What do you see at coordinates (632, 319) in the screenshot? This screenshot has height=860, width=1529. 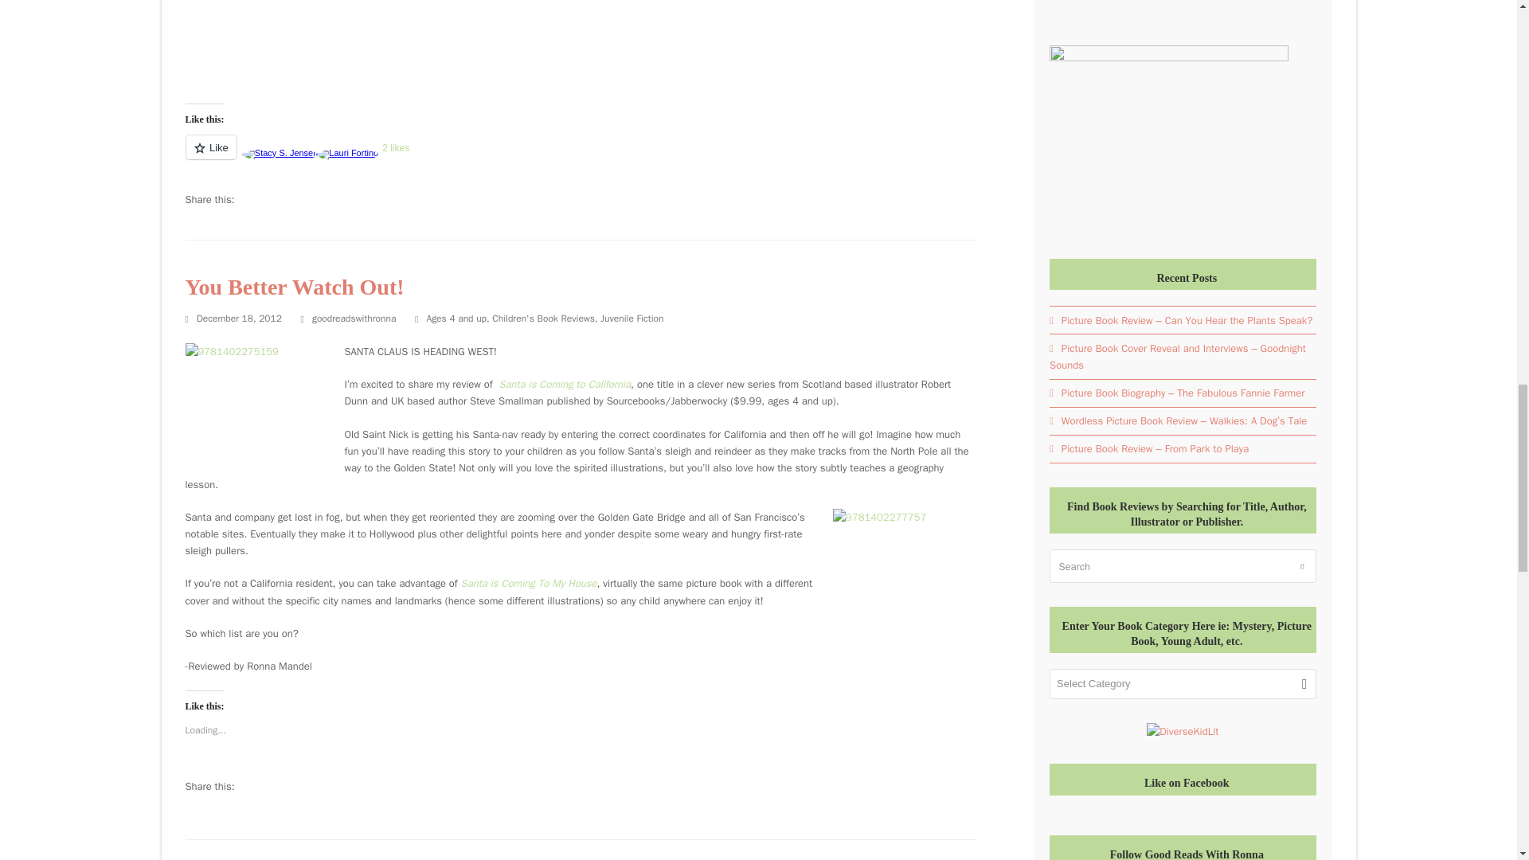 I see `Juvenile Fiction` at bounding box center [632, 319].